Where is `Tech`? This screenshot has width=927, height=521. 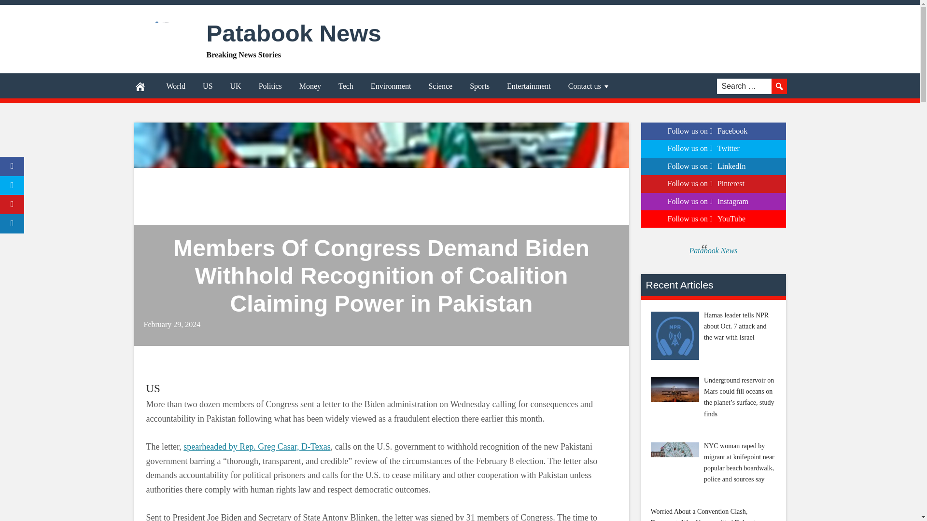
Tech is located at coordinates (346, 86).